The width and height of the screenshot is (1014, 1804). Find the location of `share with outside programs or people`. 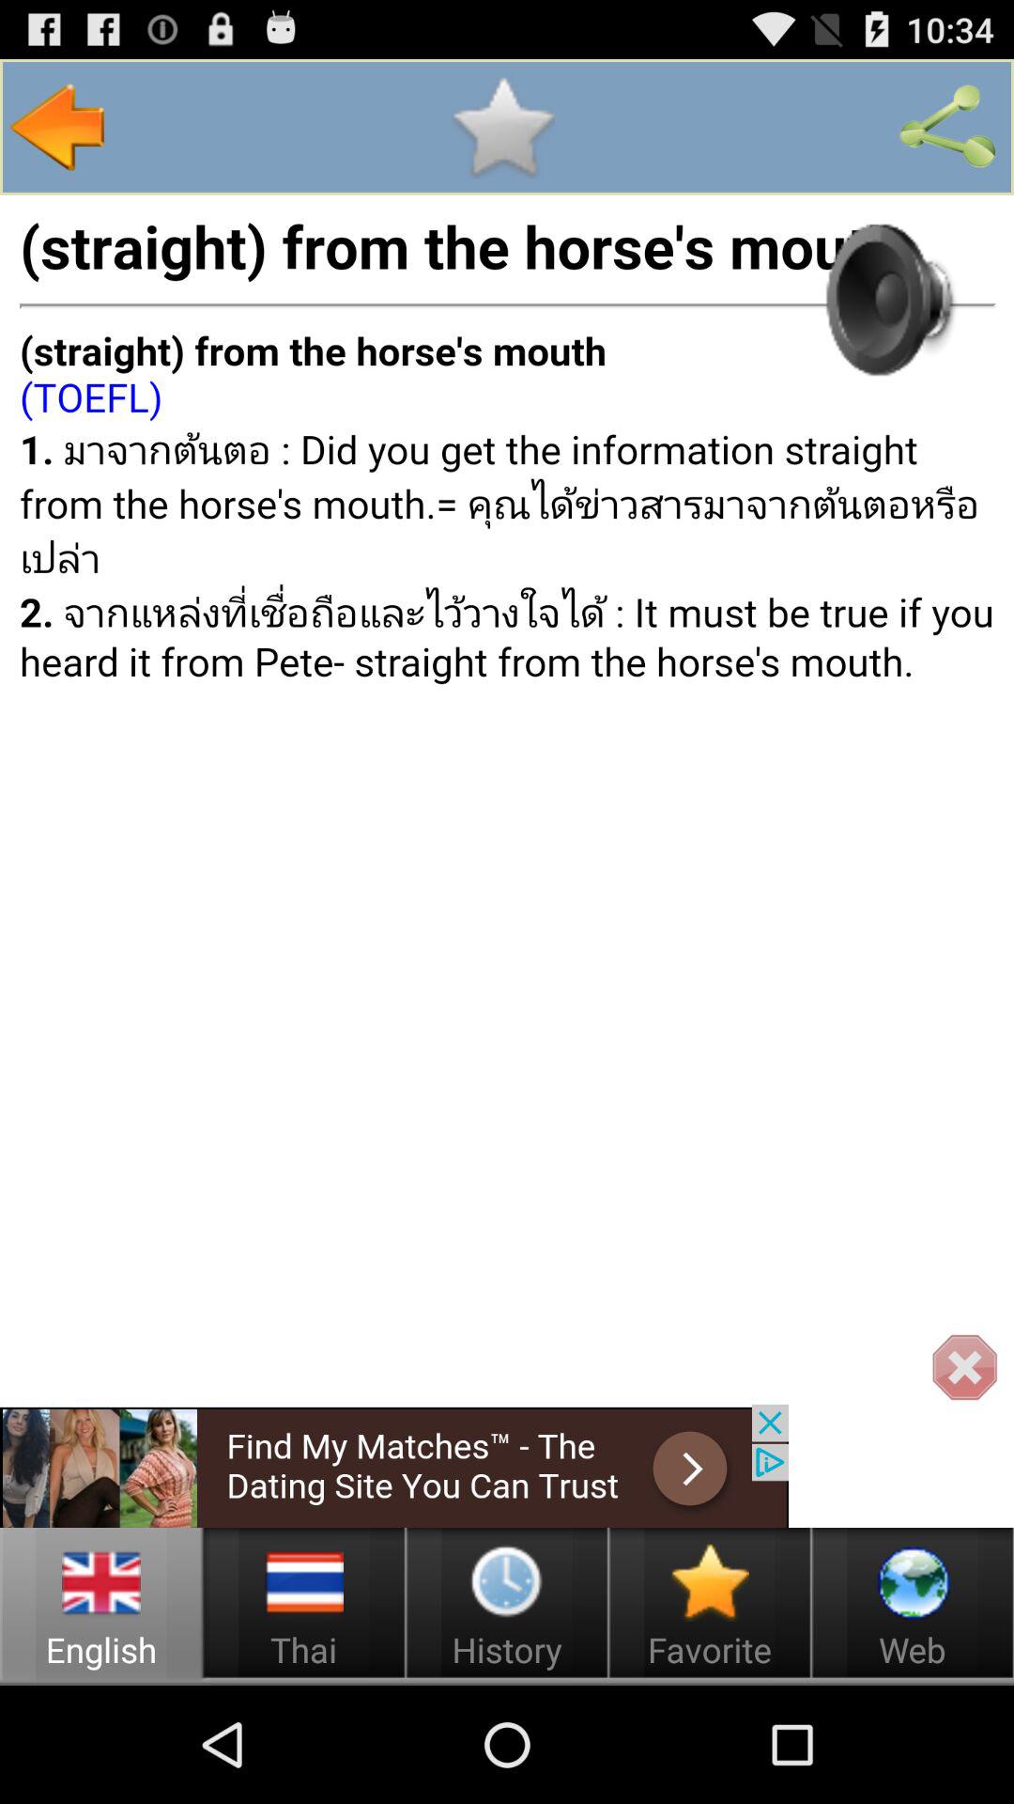

share with outside programs or people is located at coordinates (947, 127).